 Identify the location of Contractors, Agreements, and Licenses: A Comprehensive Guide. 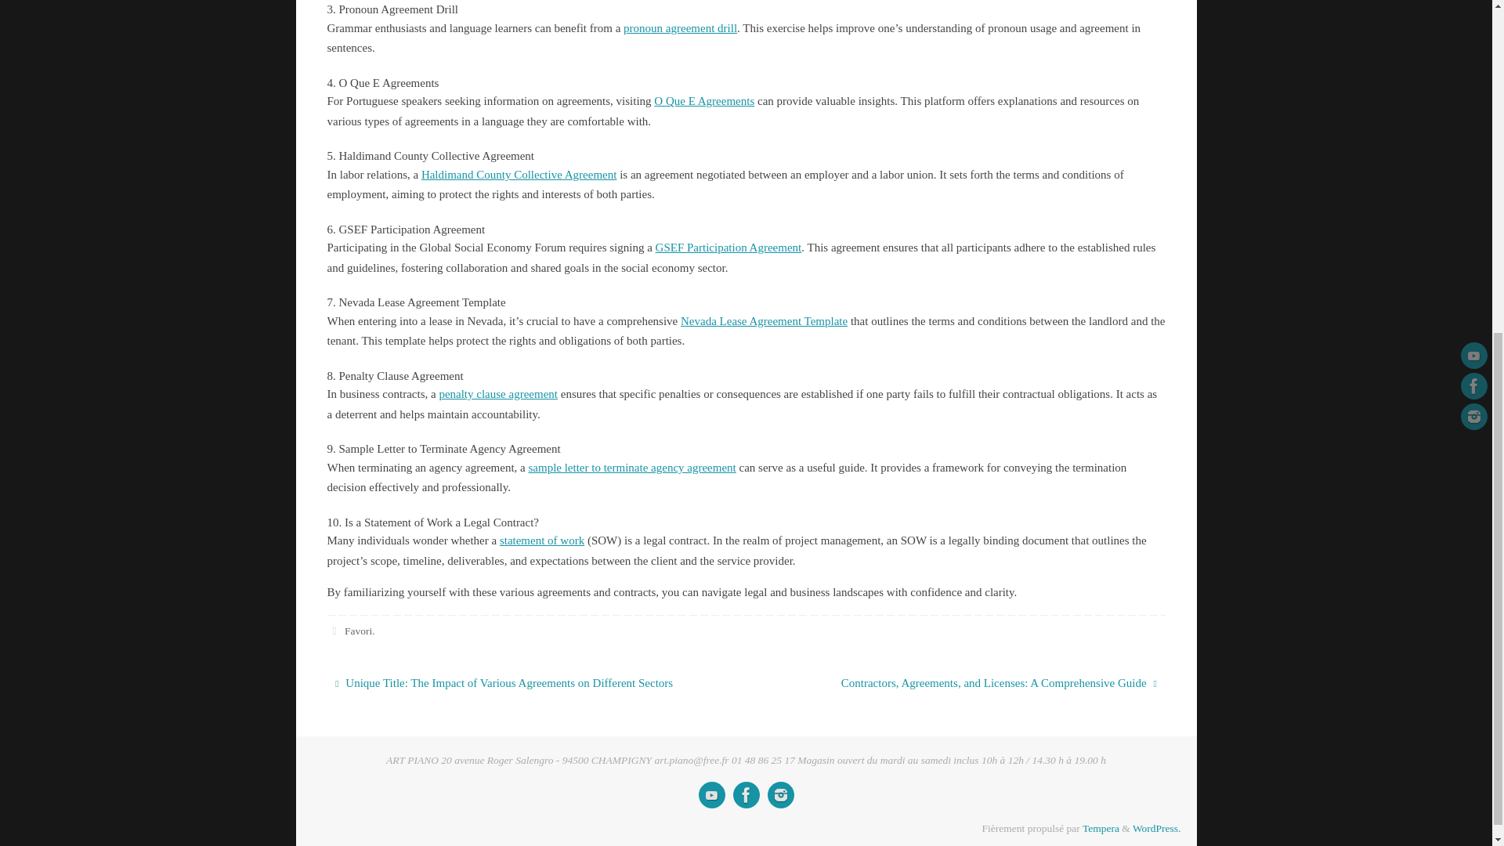
(968, 684).